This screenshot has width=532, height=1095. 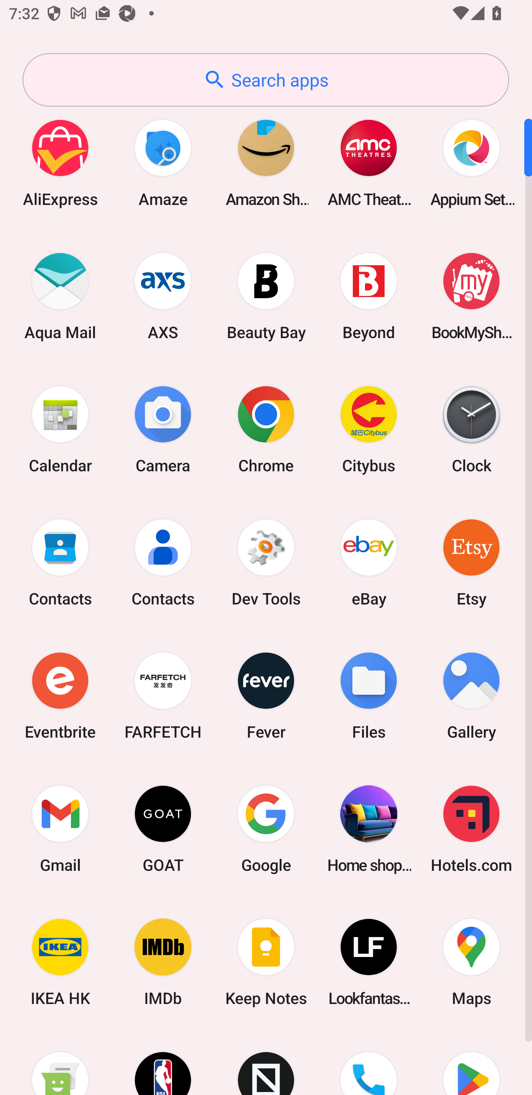 What do you see at coordinates (266, 829) in the screenshot?
I see `Google` at bounding box center [266, 829].